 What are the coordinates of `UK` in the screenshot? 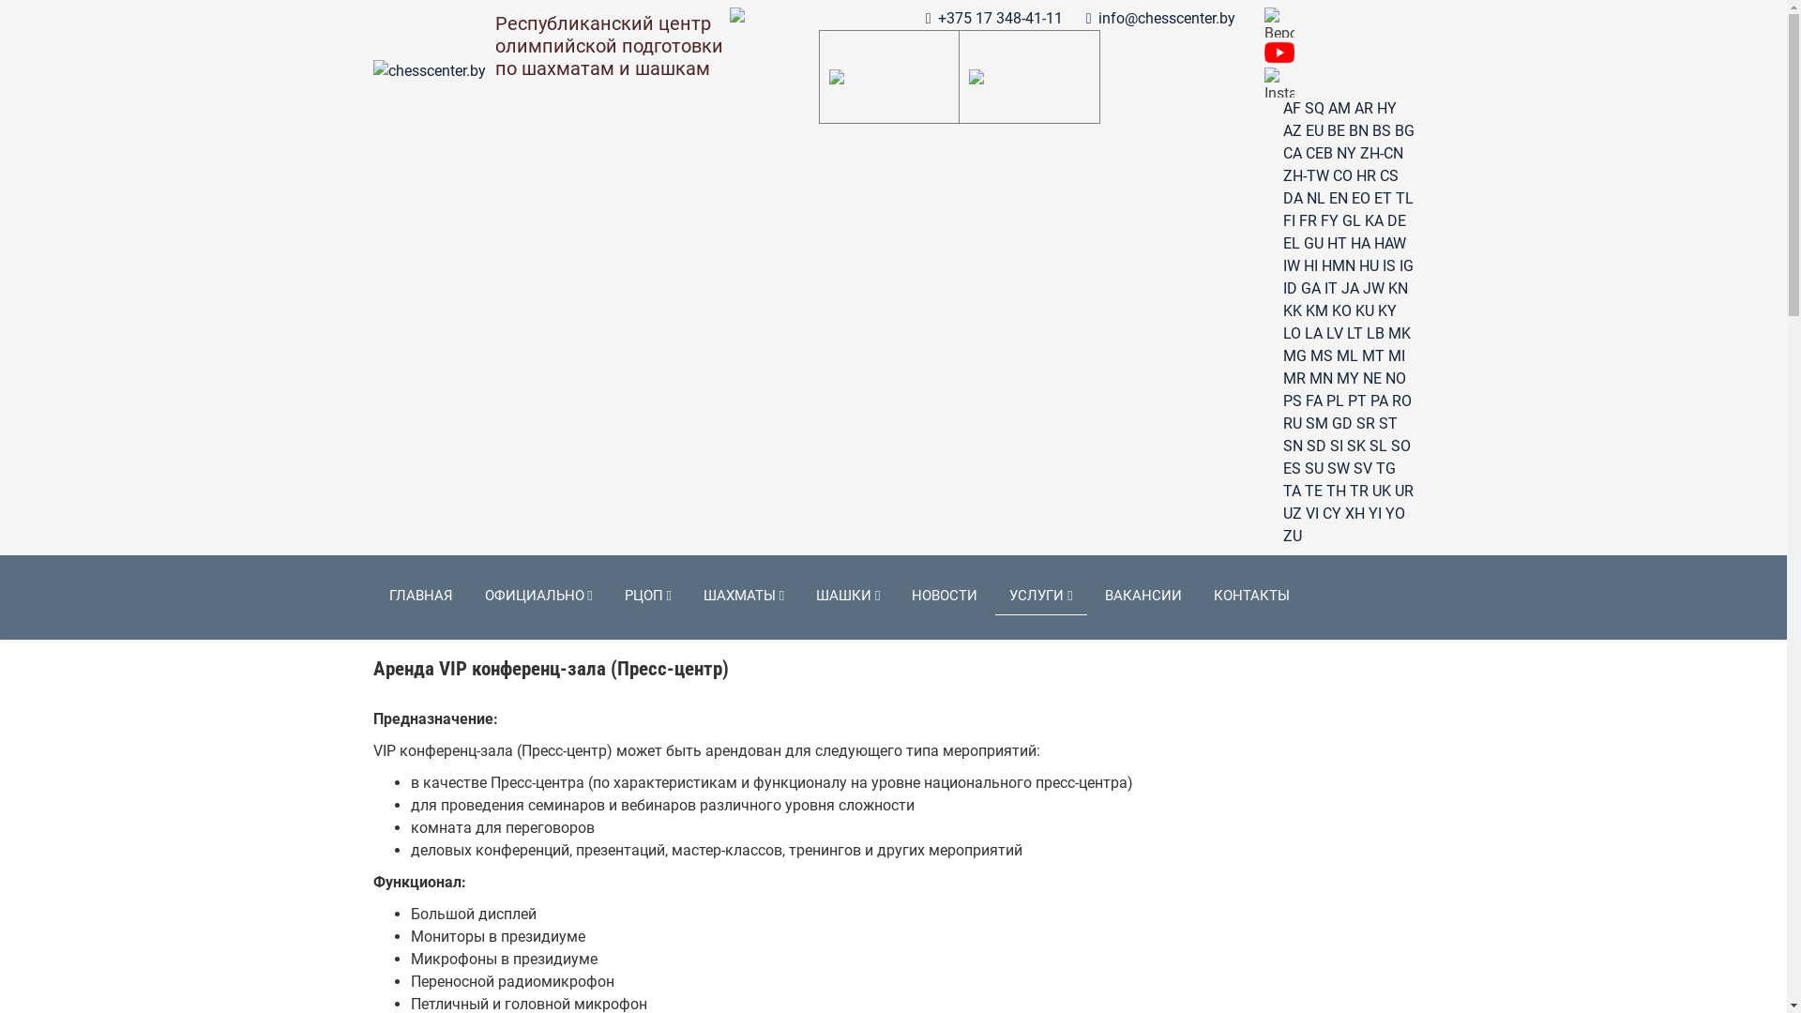 It's located at (1381, 491).